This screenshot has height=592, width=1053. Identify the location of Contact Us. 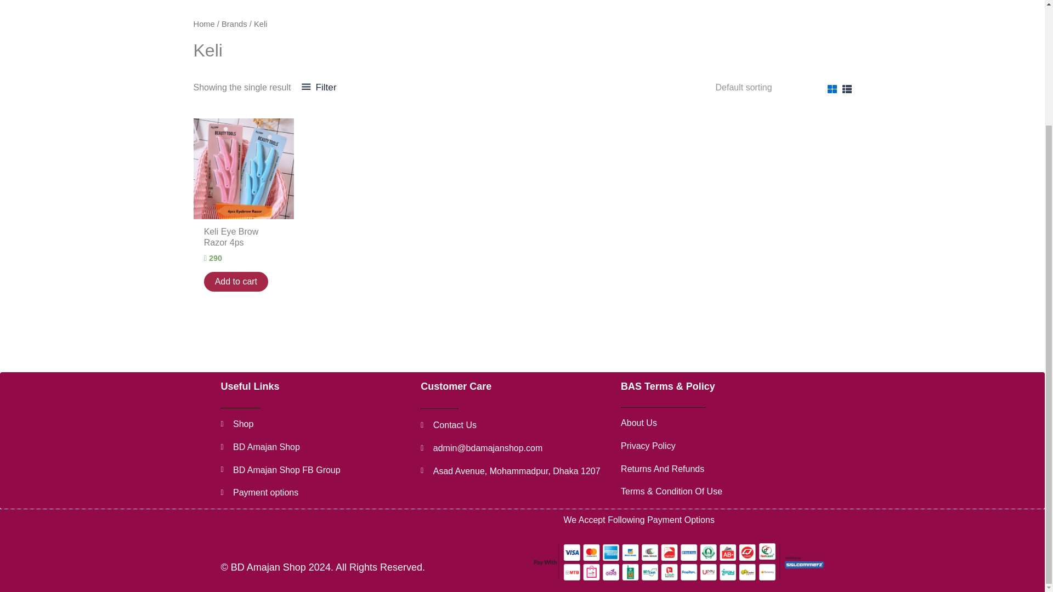
(514, 425).